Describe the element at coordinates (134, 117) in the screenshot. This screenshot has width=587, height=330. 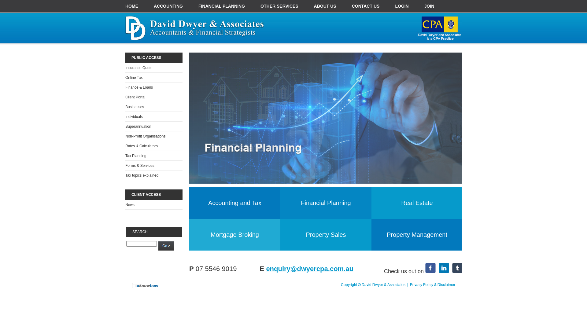
I see `Individuals` at that location.